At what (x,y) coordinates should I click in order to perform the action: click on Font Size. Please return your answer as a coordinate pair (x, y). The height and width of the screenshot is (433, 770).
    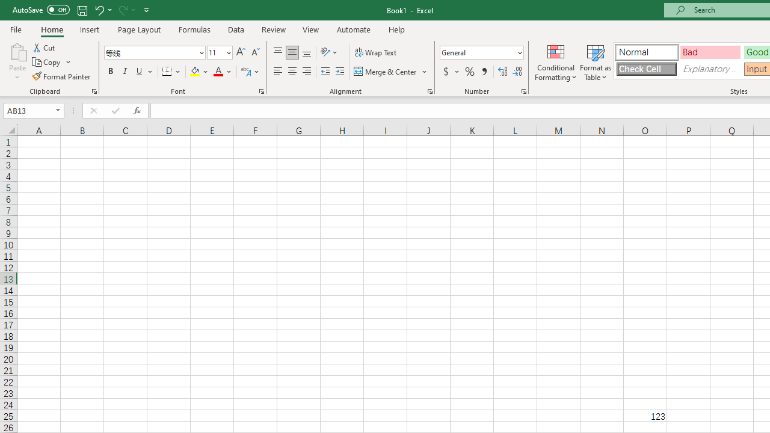
    Looking at the image, I should click on (215, 52).